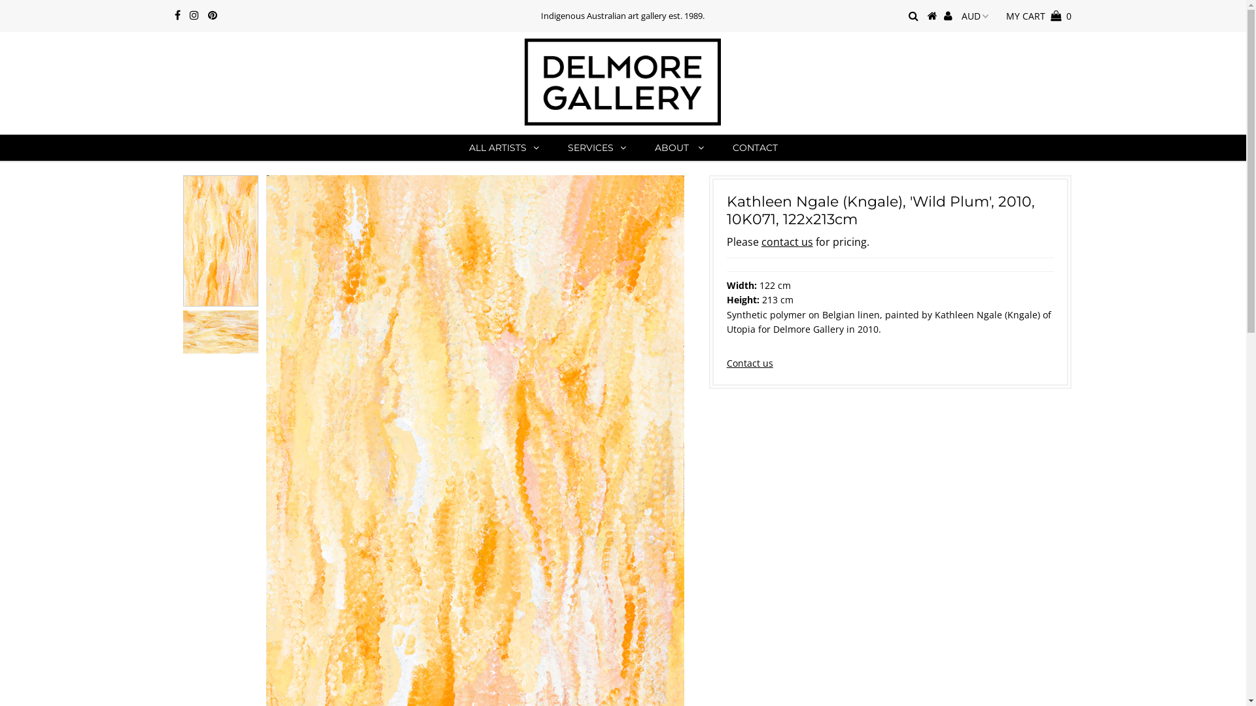 Image resolution: width=1256 pixels, height=706 pixels. I want to click on Contact us, so click(750, 363).